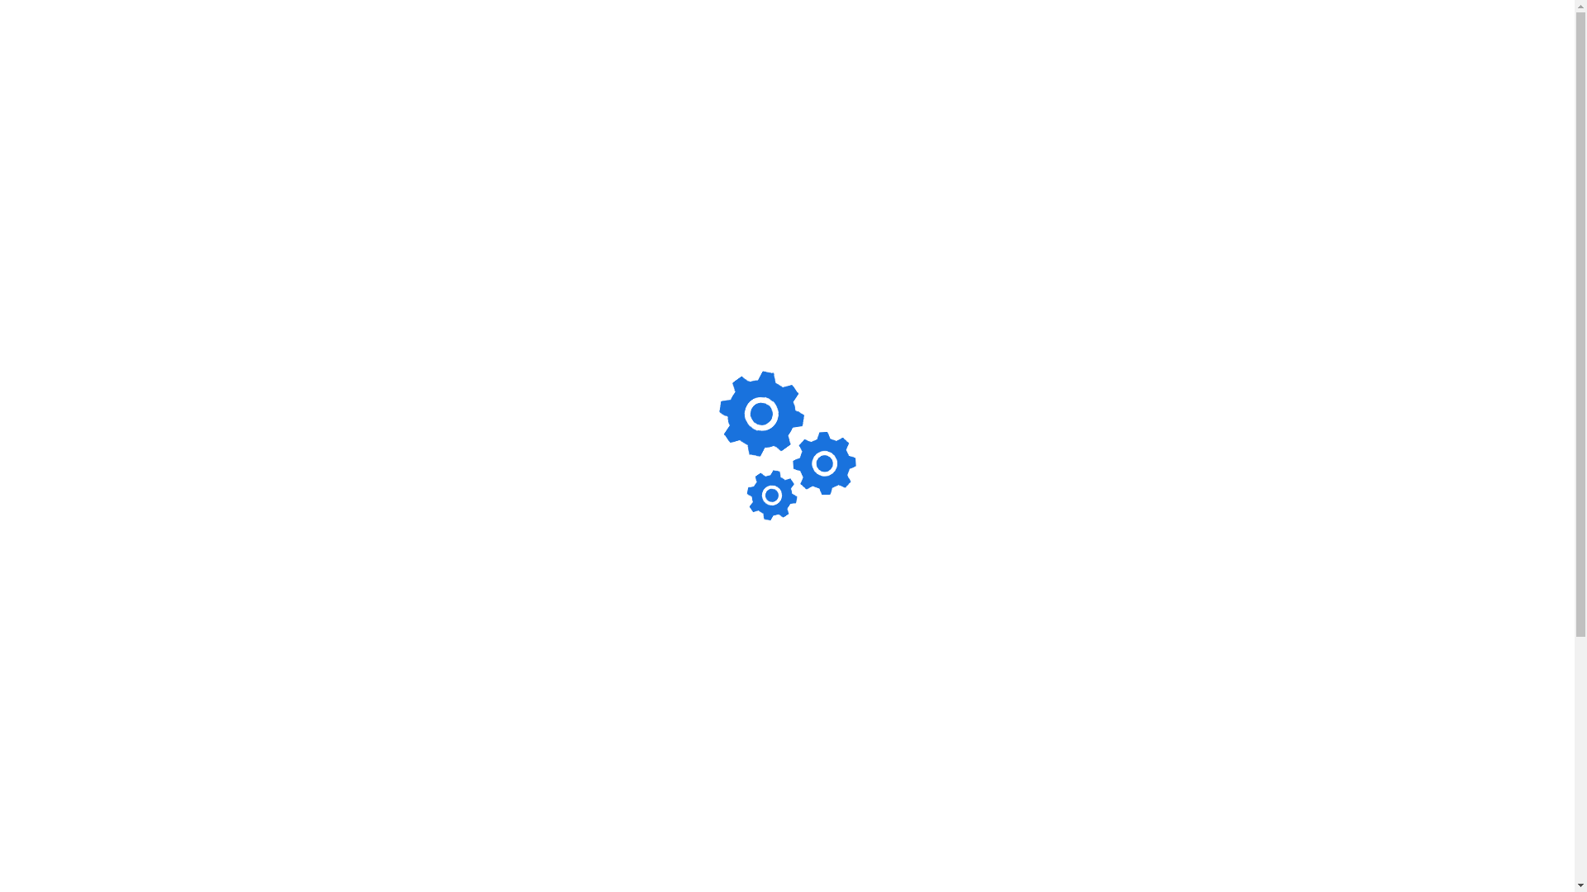 This screenshot has width=1587, height=892. Describe the element at coordinates (1382, 41) in the screenshot. I see `EN` at that location.